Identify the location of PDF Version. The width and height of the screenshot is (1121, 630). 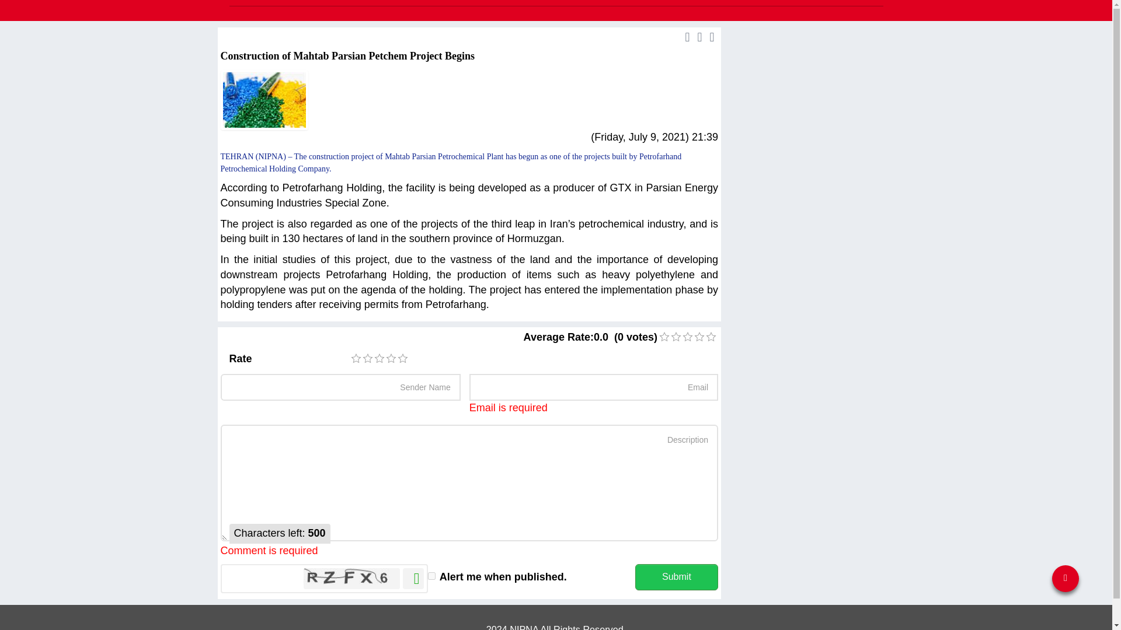
(699, 36).